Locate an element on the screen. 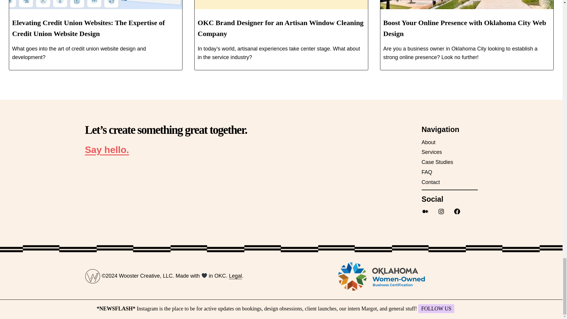 The width and height of the screenshot is (567, 319). Say hello. is located at coordinates (107, 149).